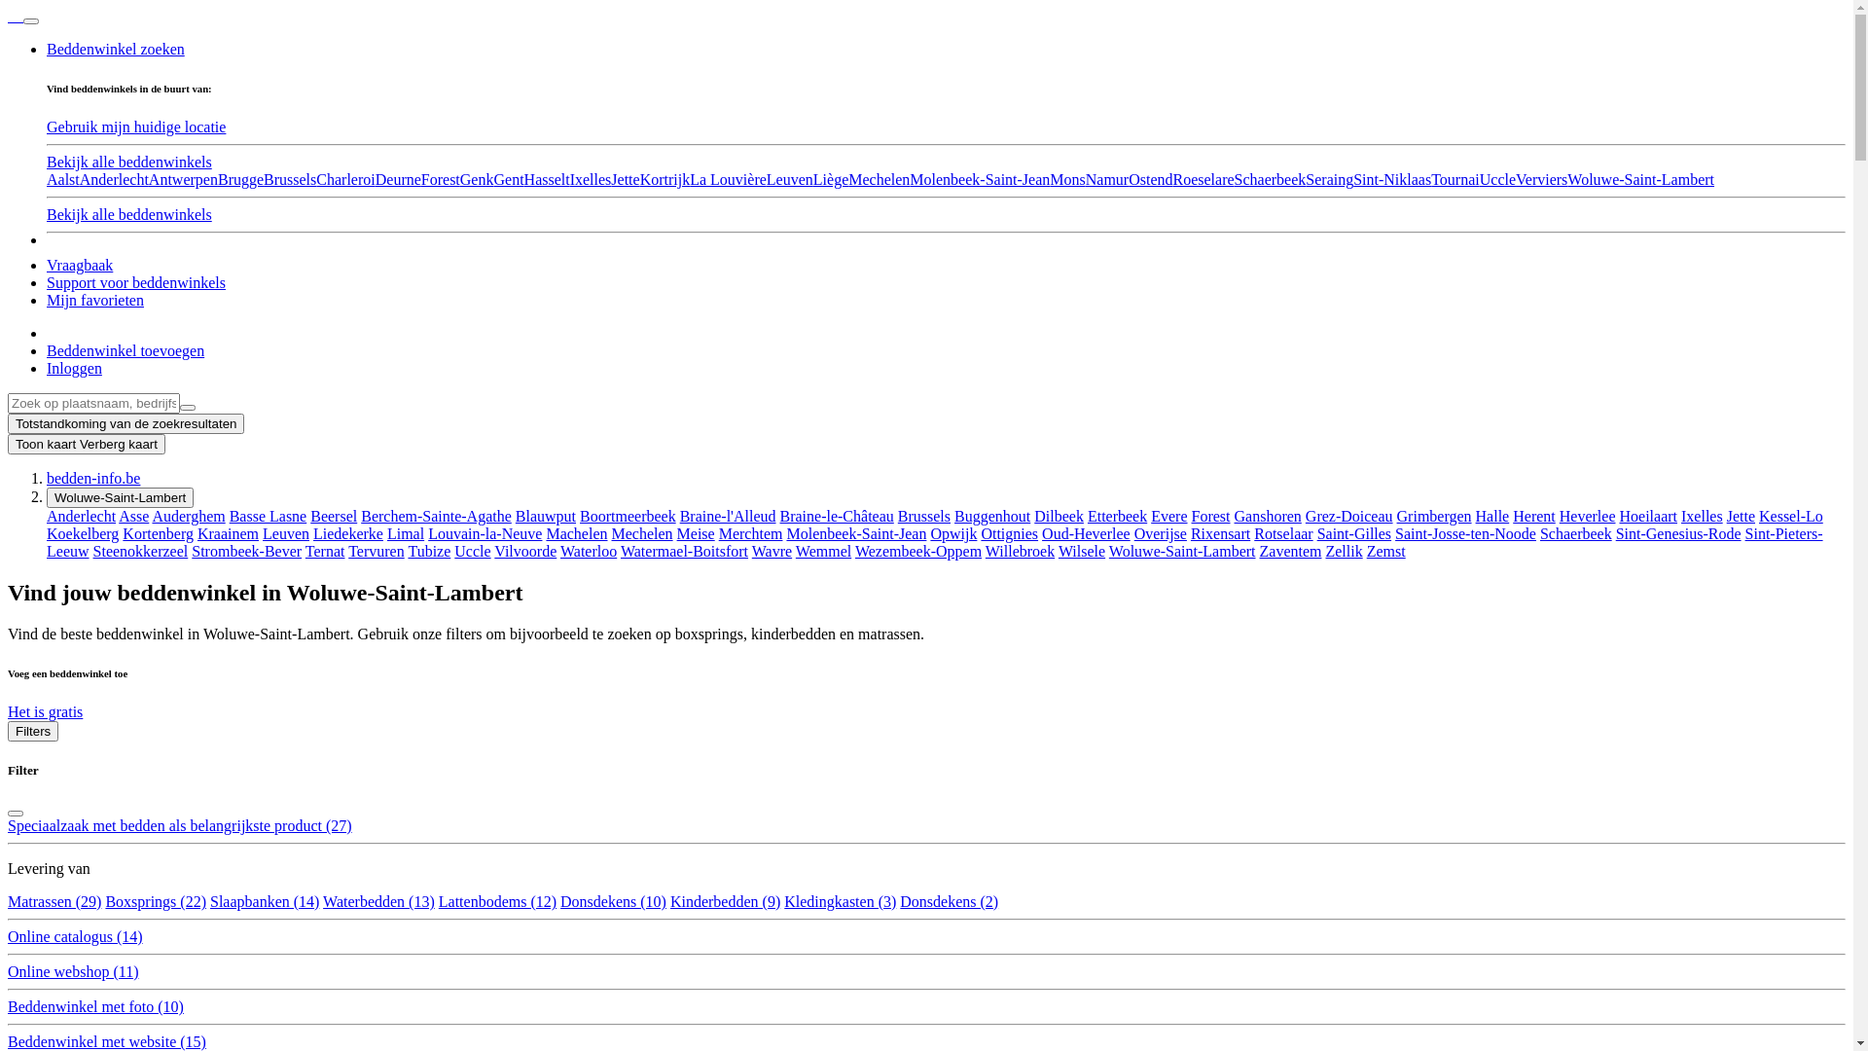 The image size is (1868, 1051). I want to click on Overijse, so click(1161, 533).